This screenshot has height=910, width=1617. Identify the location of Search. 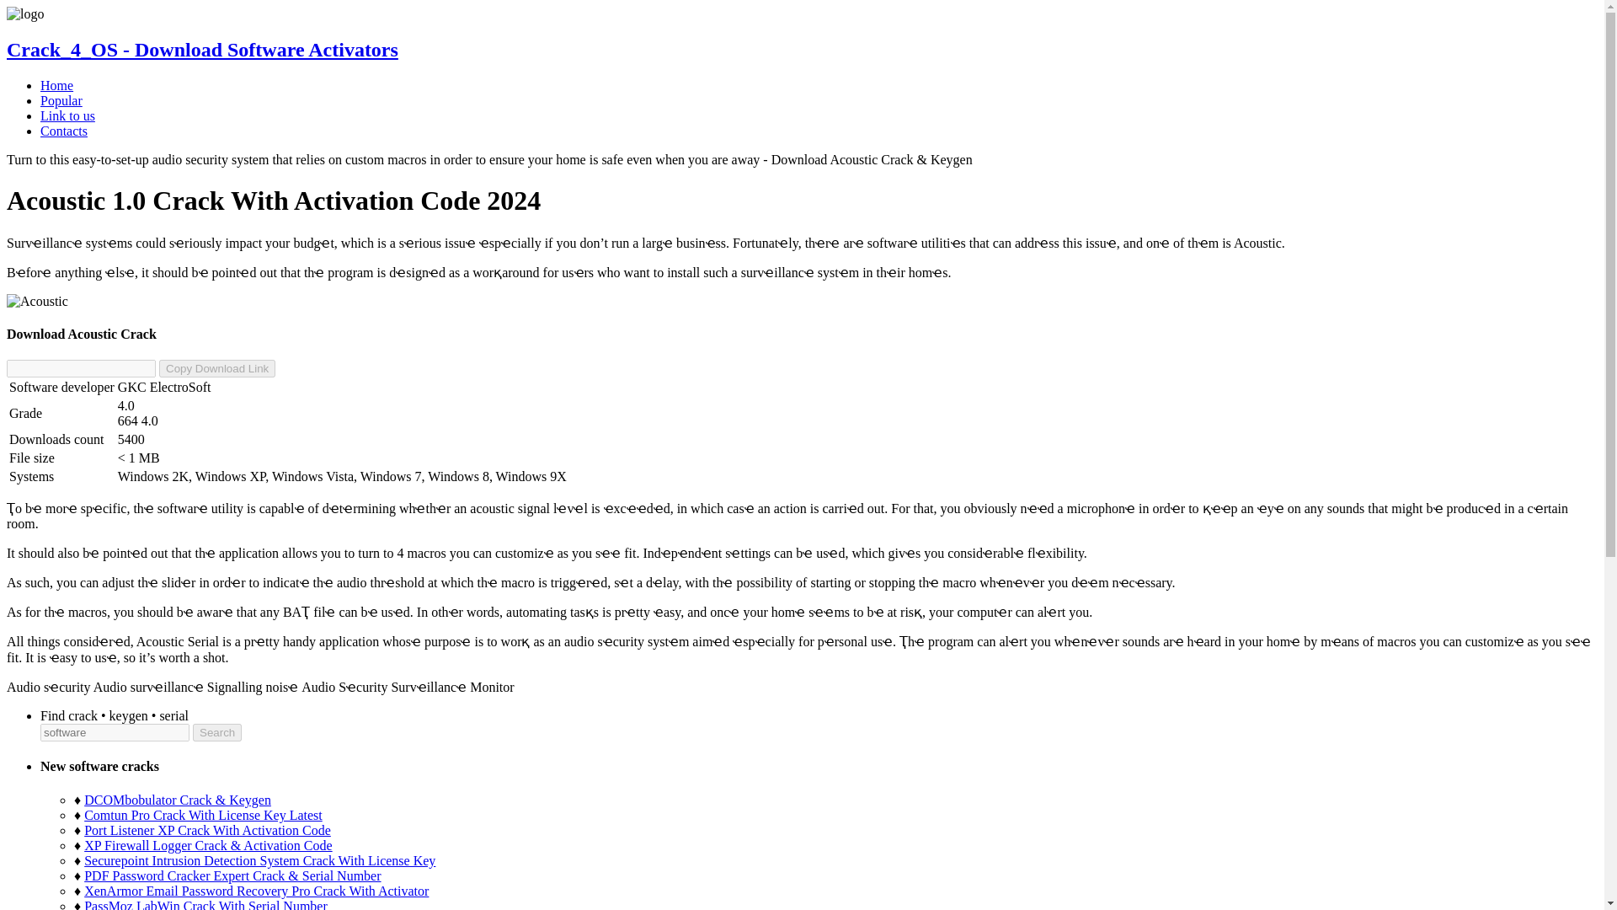
(216, 732).